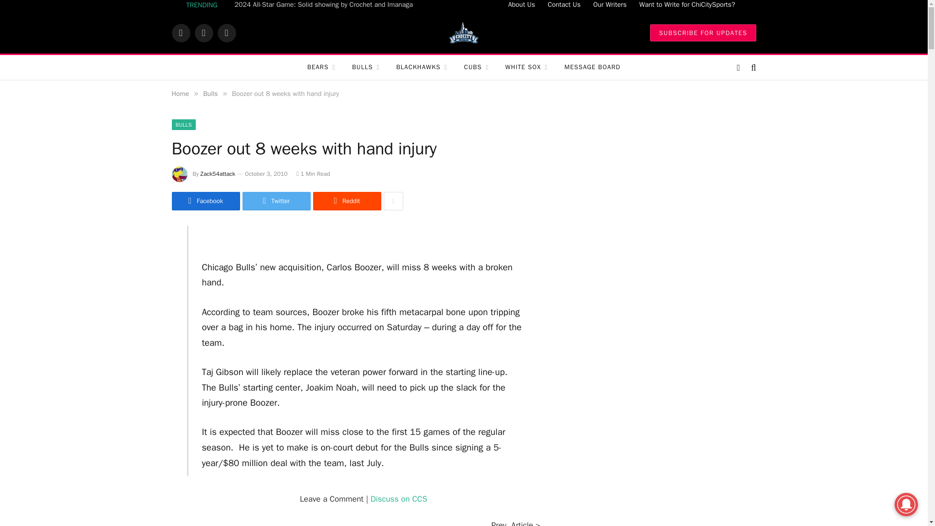 The image size is (935, 526). I want to click on Show More Social Sharing, so click(393, 201).